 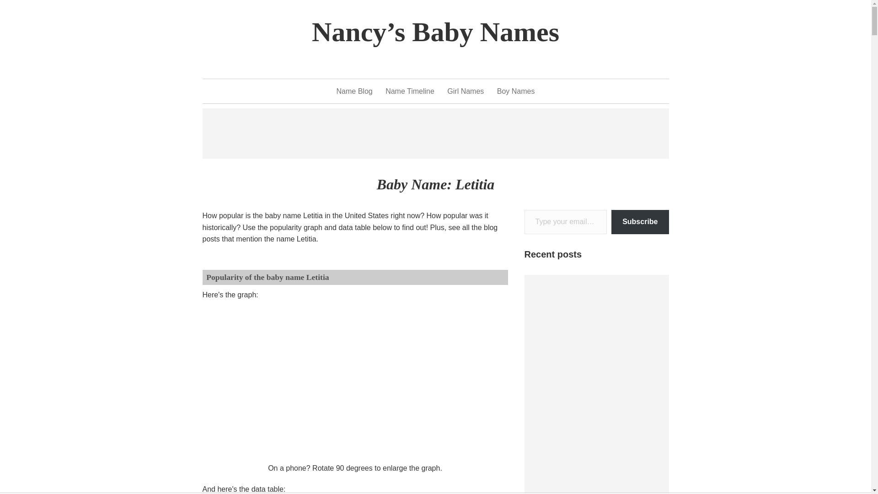 What do you see at coordinates (410, 91) in the screenshot?
I see `Baby Name Timeline` at bounding box center [410, 91].